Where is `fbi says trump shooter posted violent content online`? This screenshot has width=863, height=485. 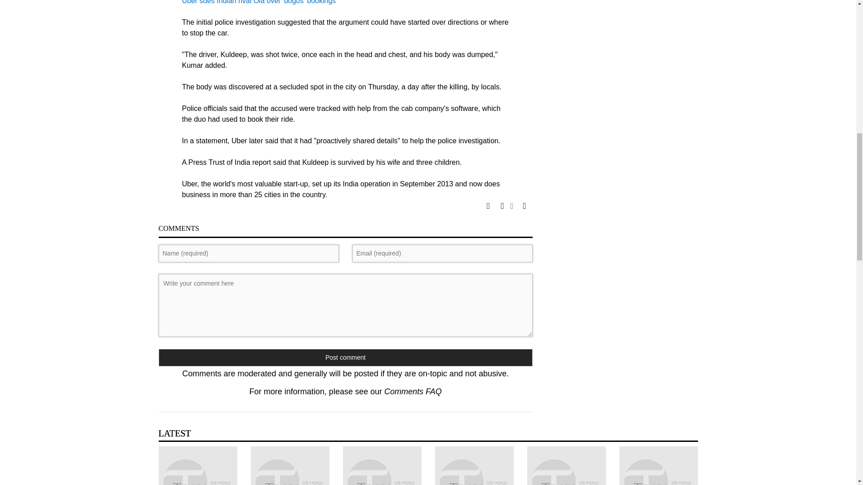
fbi says trump shooter posted violent content online is located at coordinates (382, 465).